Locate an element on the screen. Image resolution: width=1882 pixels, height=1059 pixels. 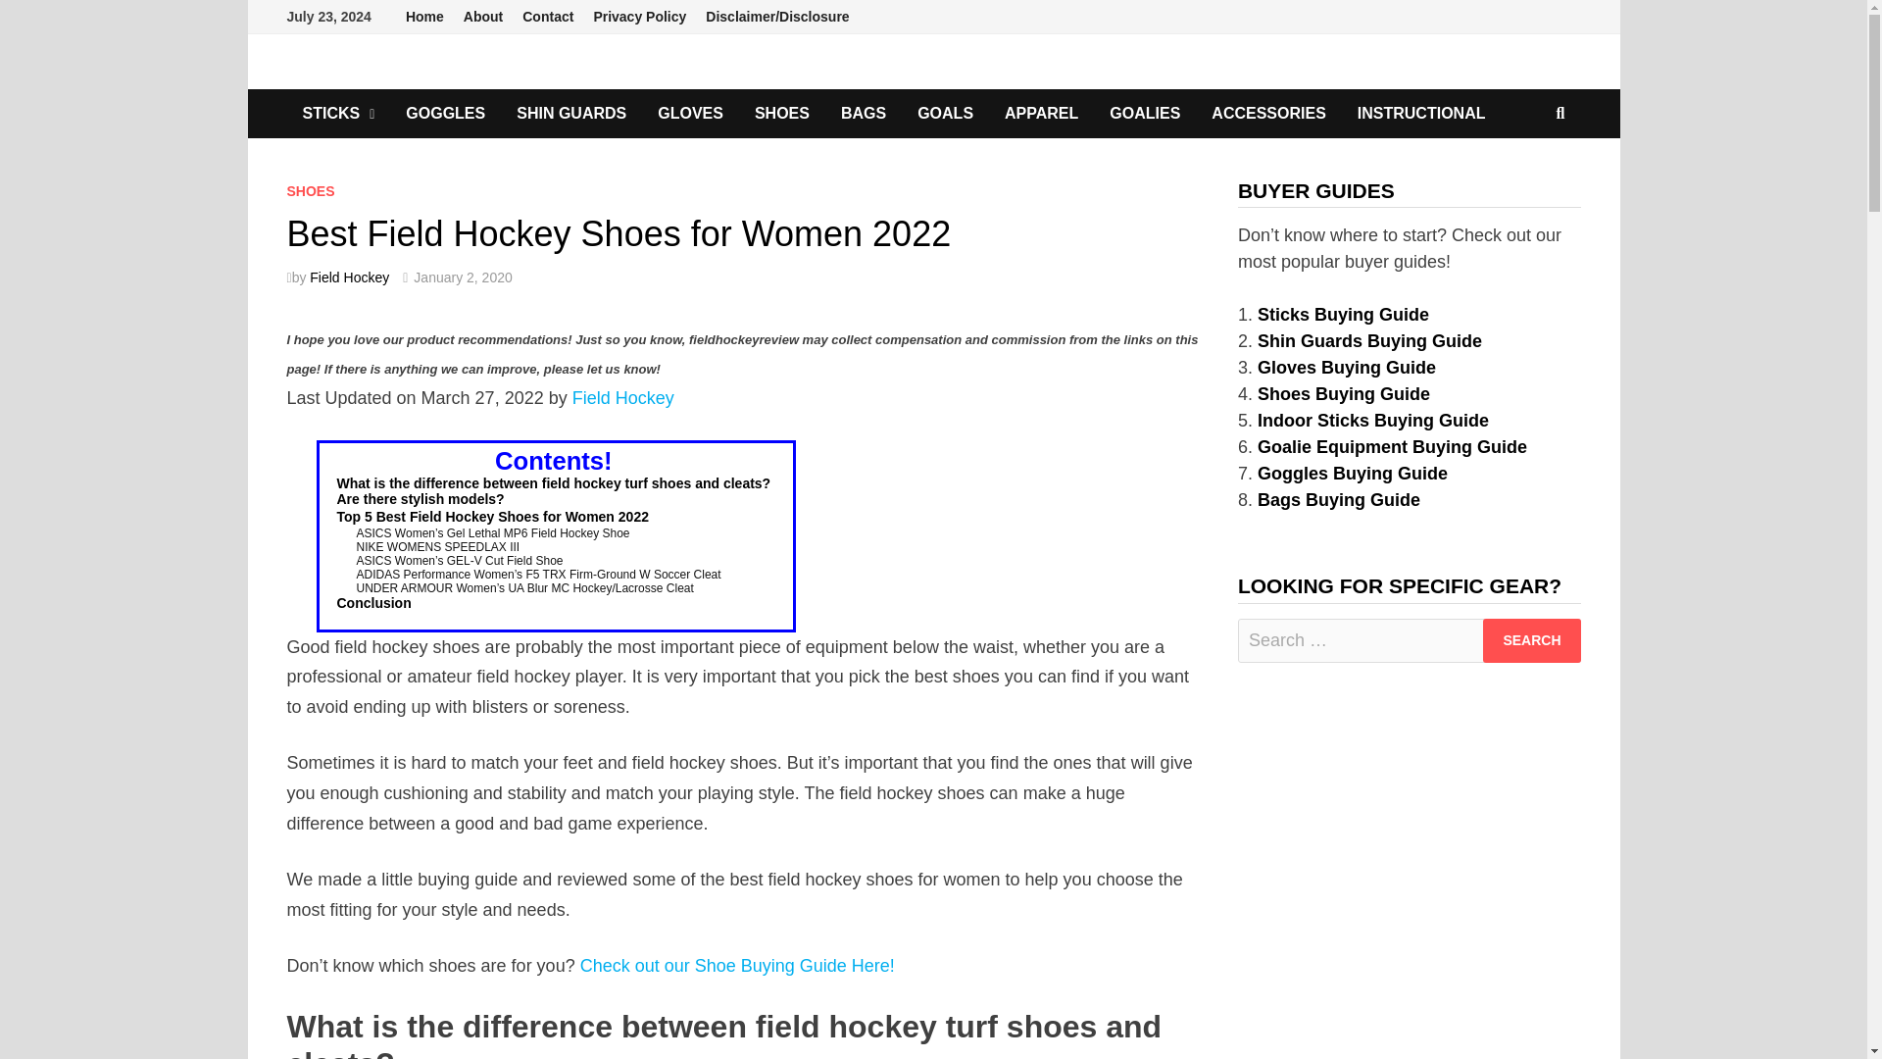
GOGGLES is located at coordinates (445, 114).